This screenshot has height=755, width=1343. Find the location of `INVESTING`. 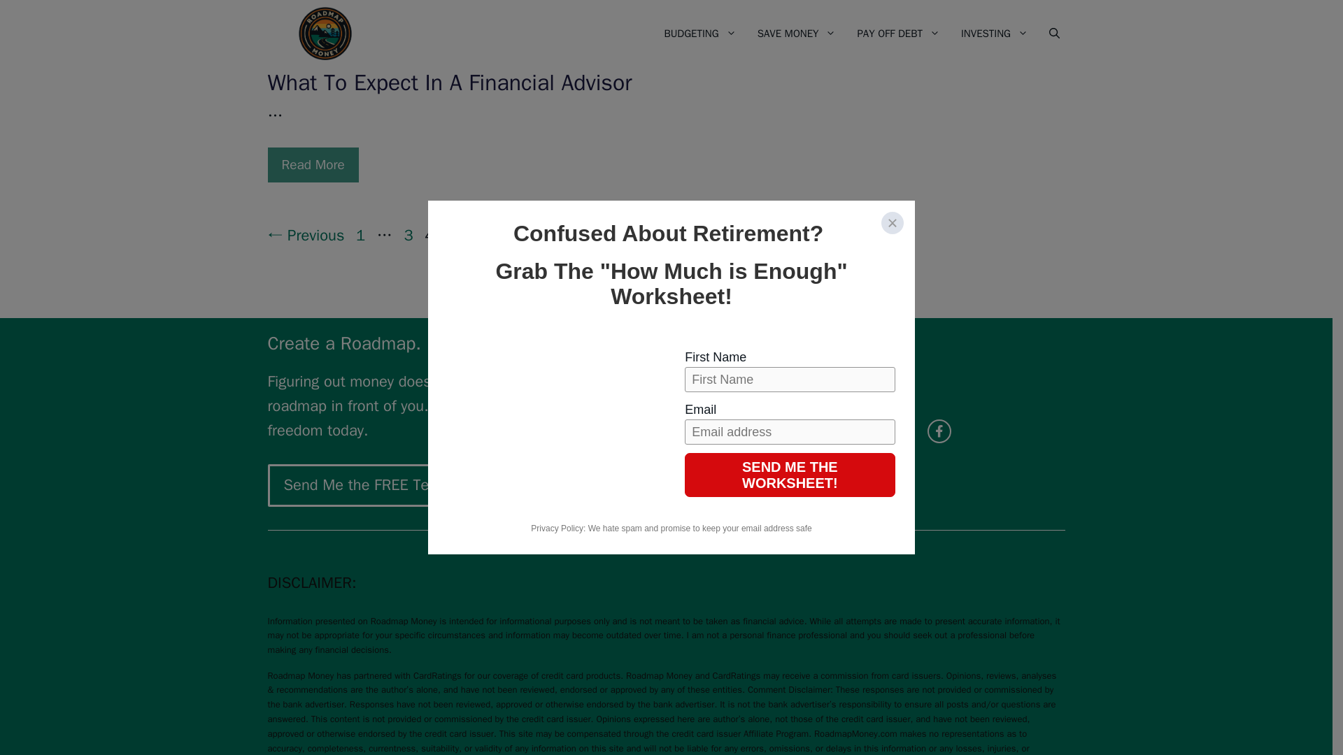

INVESTING is located at coordinates (995, 34).